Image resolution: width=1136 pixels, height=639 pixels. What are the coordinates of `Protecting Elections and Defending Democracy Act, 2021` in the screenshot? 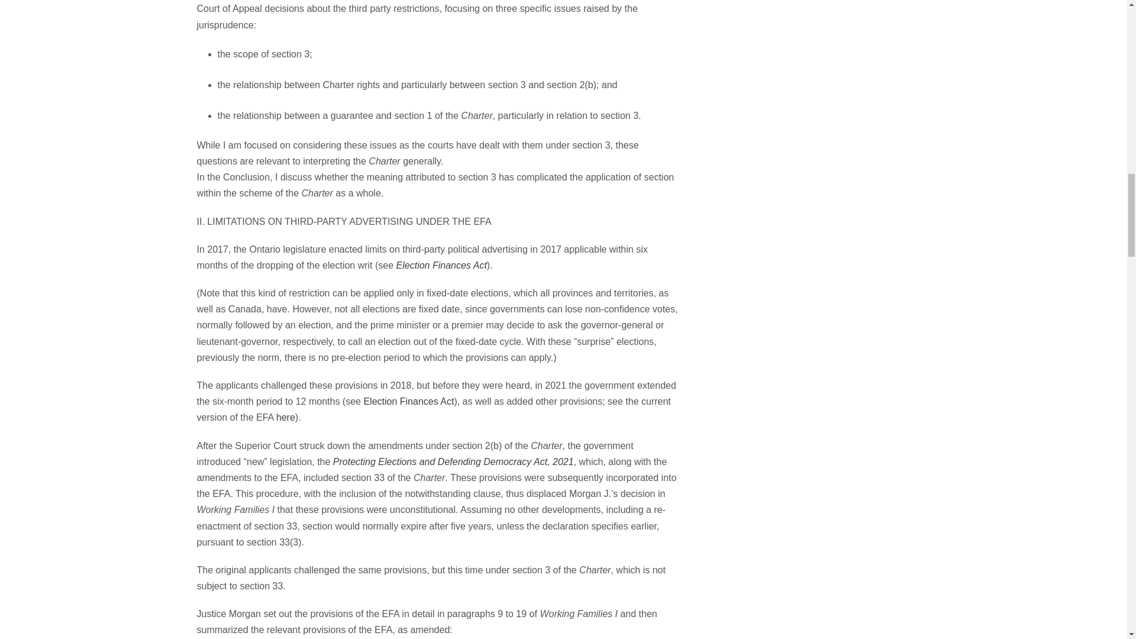 It's located at (453, 461).